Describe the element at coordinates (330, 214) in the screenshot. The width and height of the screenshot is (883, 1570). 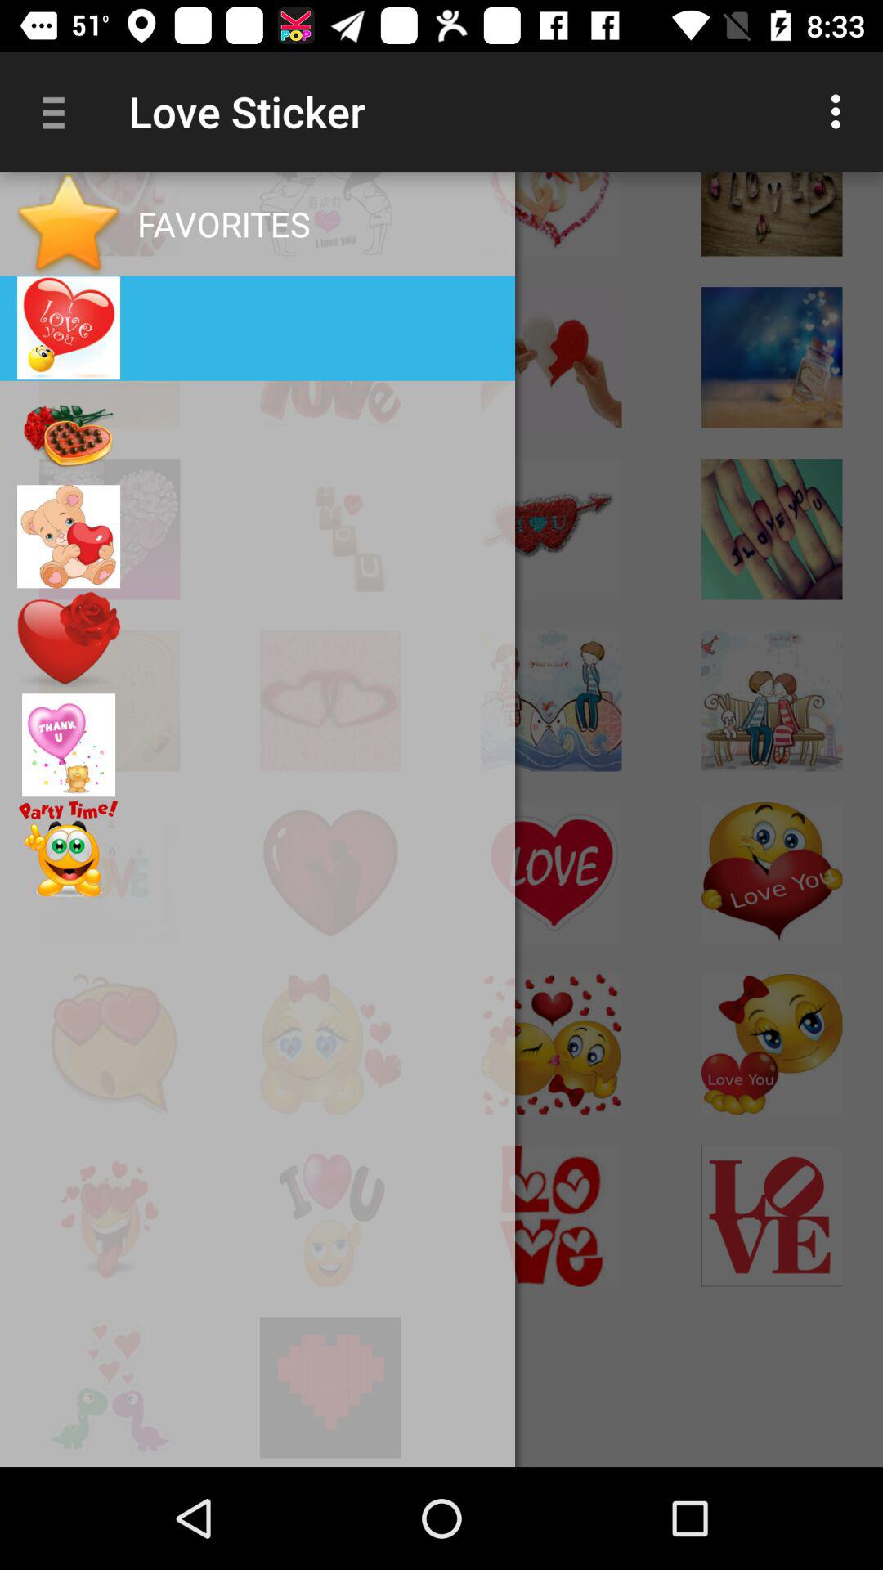
I see `click on the third image from the first right` at that location.